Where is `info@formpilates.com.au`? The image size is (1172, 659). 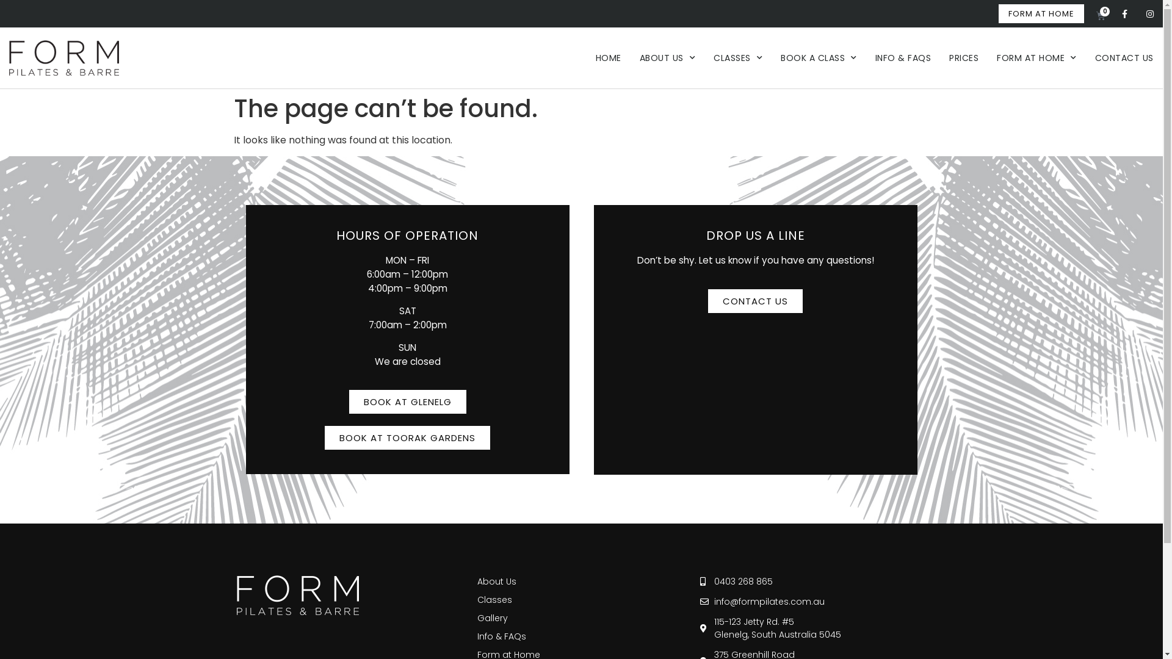
info@formpilates.com.au is located at coordinates (813, 602).